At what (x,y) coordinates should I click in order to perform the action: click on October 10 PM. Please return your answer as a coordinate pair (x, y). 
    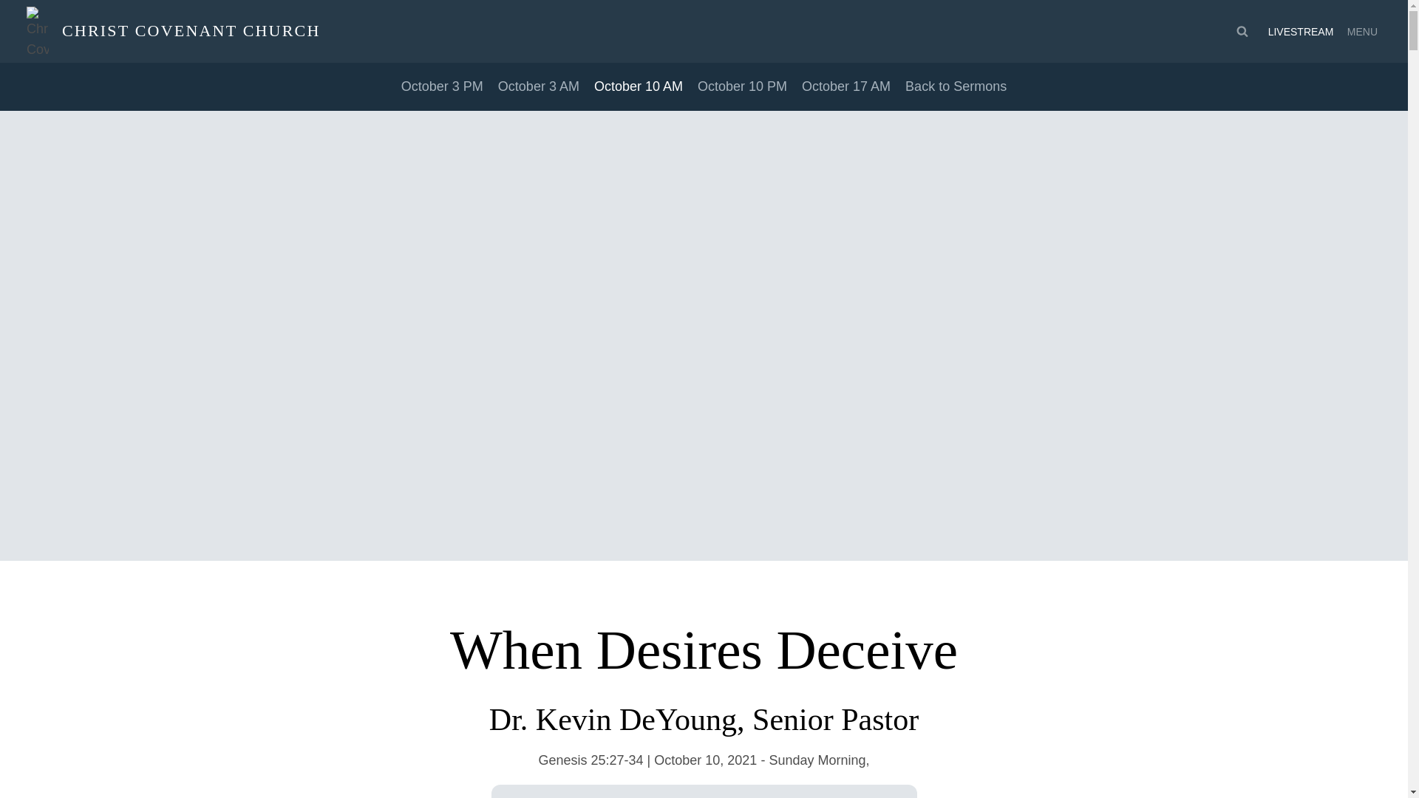
    Looking at the image, I should click on (742, 86).